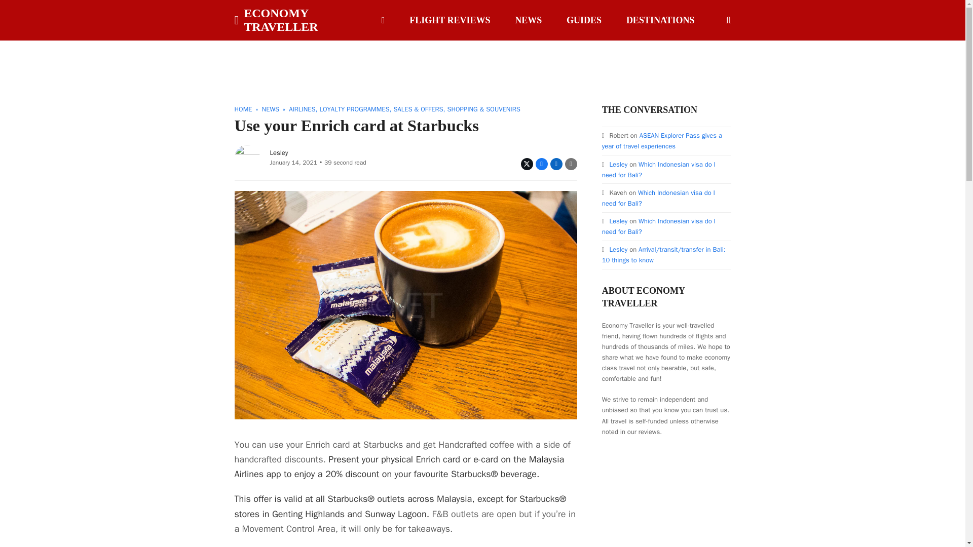  I want to click on Share on LinkedIn, so click(556, 164).